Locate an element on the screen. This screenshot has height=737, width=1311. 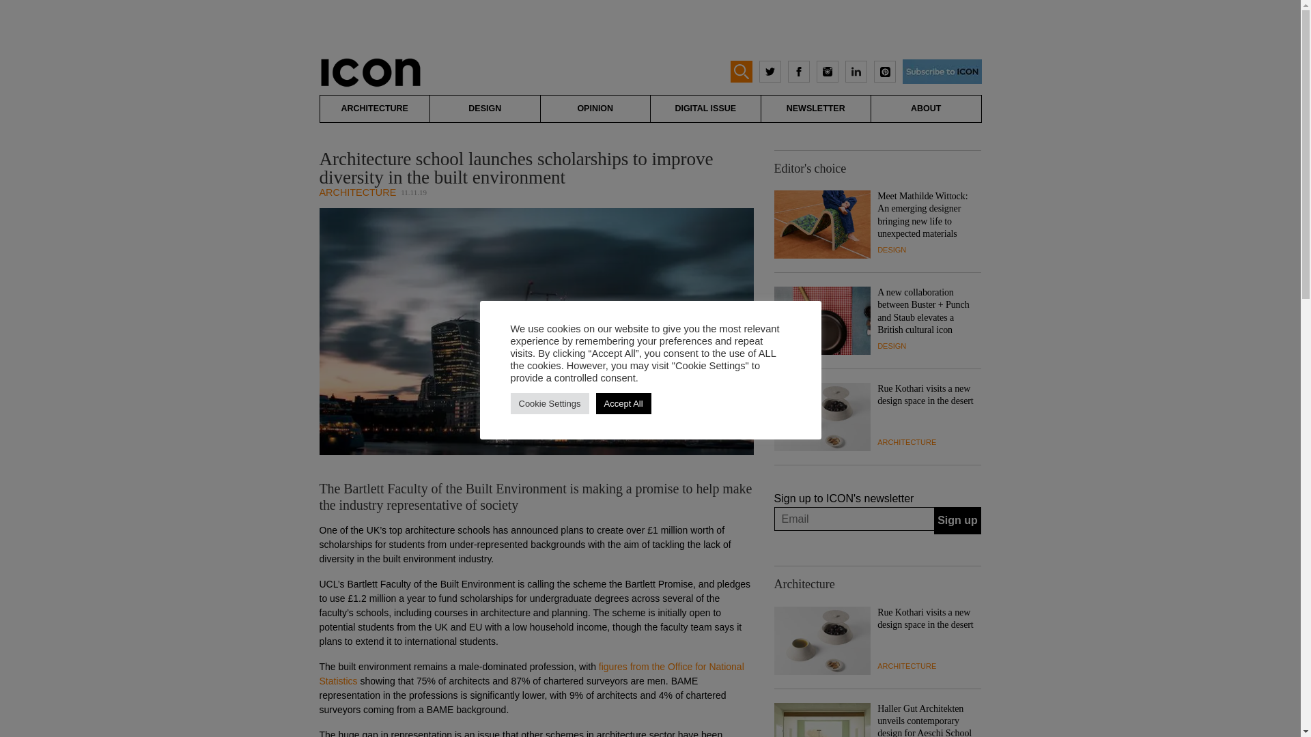
DESIGN is located at coordinates (891, 249).